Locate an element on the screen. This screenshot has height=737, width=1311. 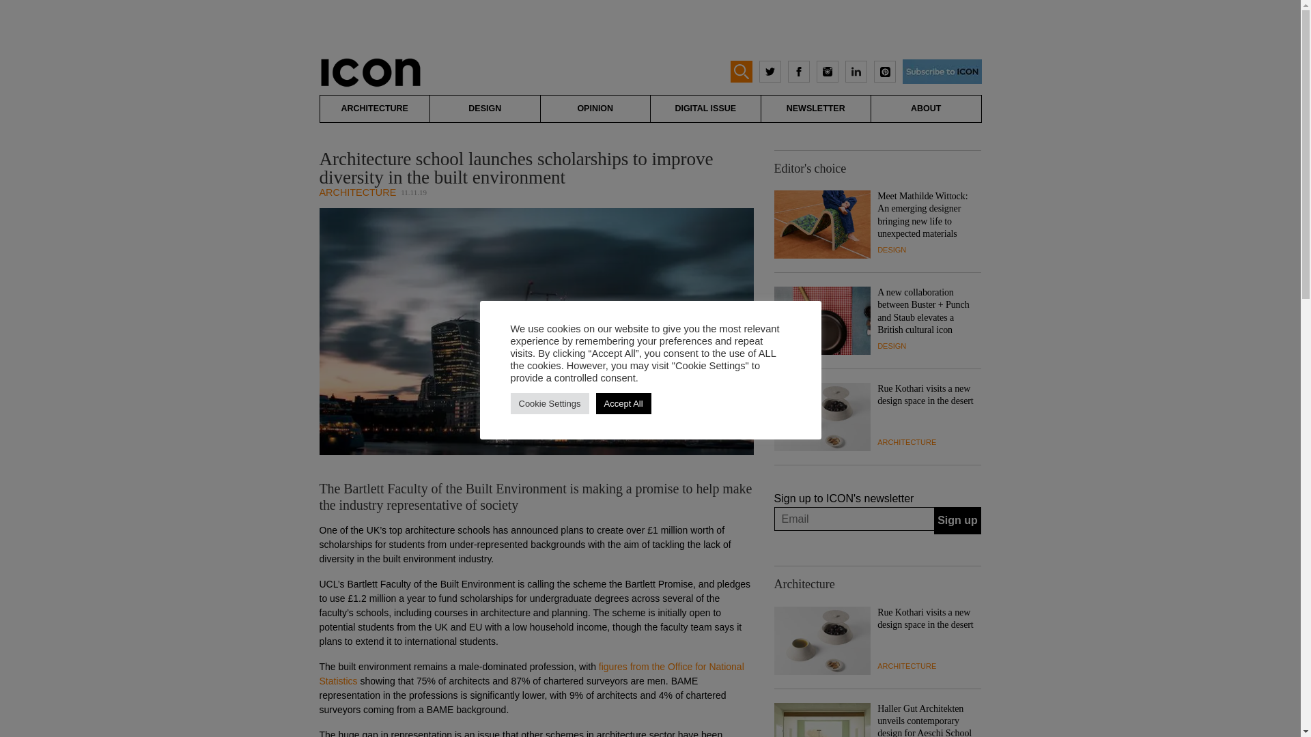
DESIGN is located at coordinates (891, 249).